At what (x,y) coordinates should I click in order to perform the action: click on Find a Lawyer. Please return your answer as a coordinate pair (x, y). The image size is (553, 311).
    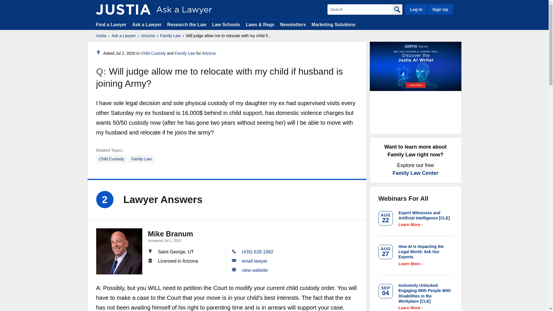
    Looking at the image, I should click on (111, 24).